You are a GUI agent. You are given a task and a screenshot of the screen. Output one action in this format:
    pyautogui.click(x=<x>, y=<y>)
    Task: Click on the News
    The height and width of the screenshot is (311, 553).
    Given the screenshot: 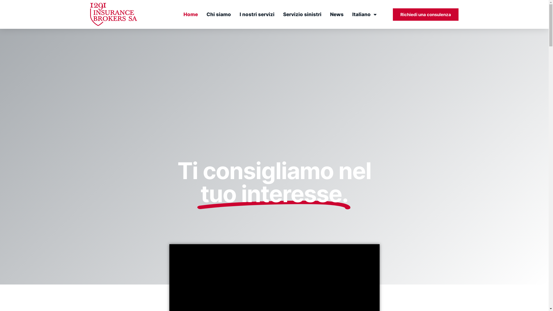 What is the action you would take?
    pyautogui.click(x=337, y=14)
    